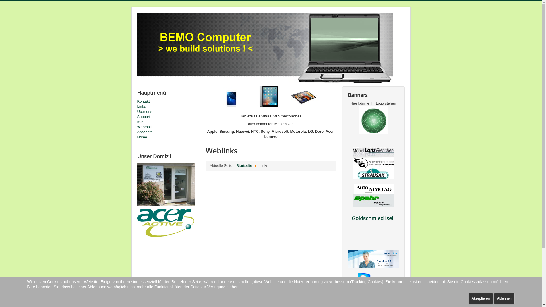 Image resolution: width=546 pixels, height=307 pixels. I want to click on Akzeptieren, so click(481, 298).